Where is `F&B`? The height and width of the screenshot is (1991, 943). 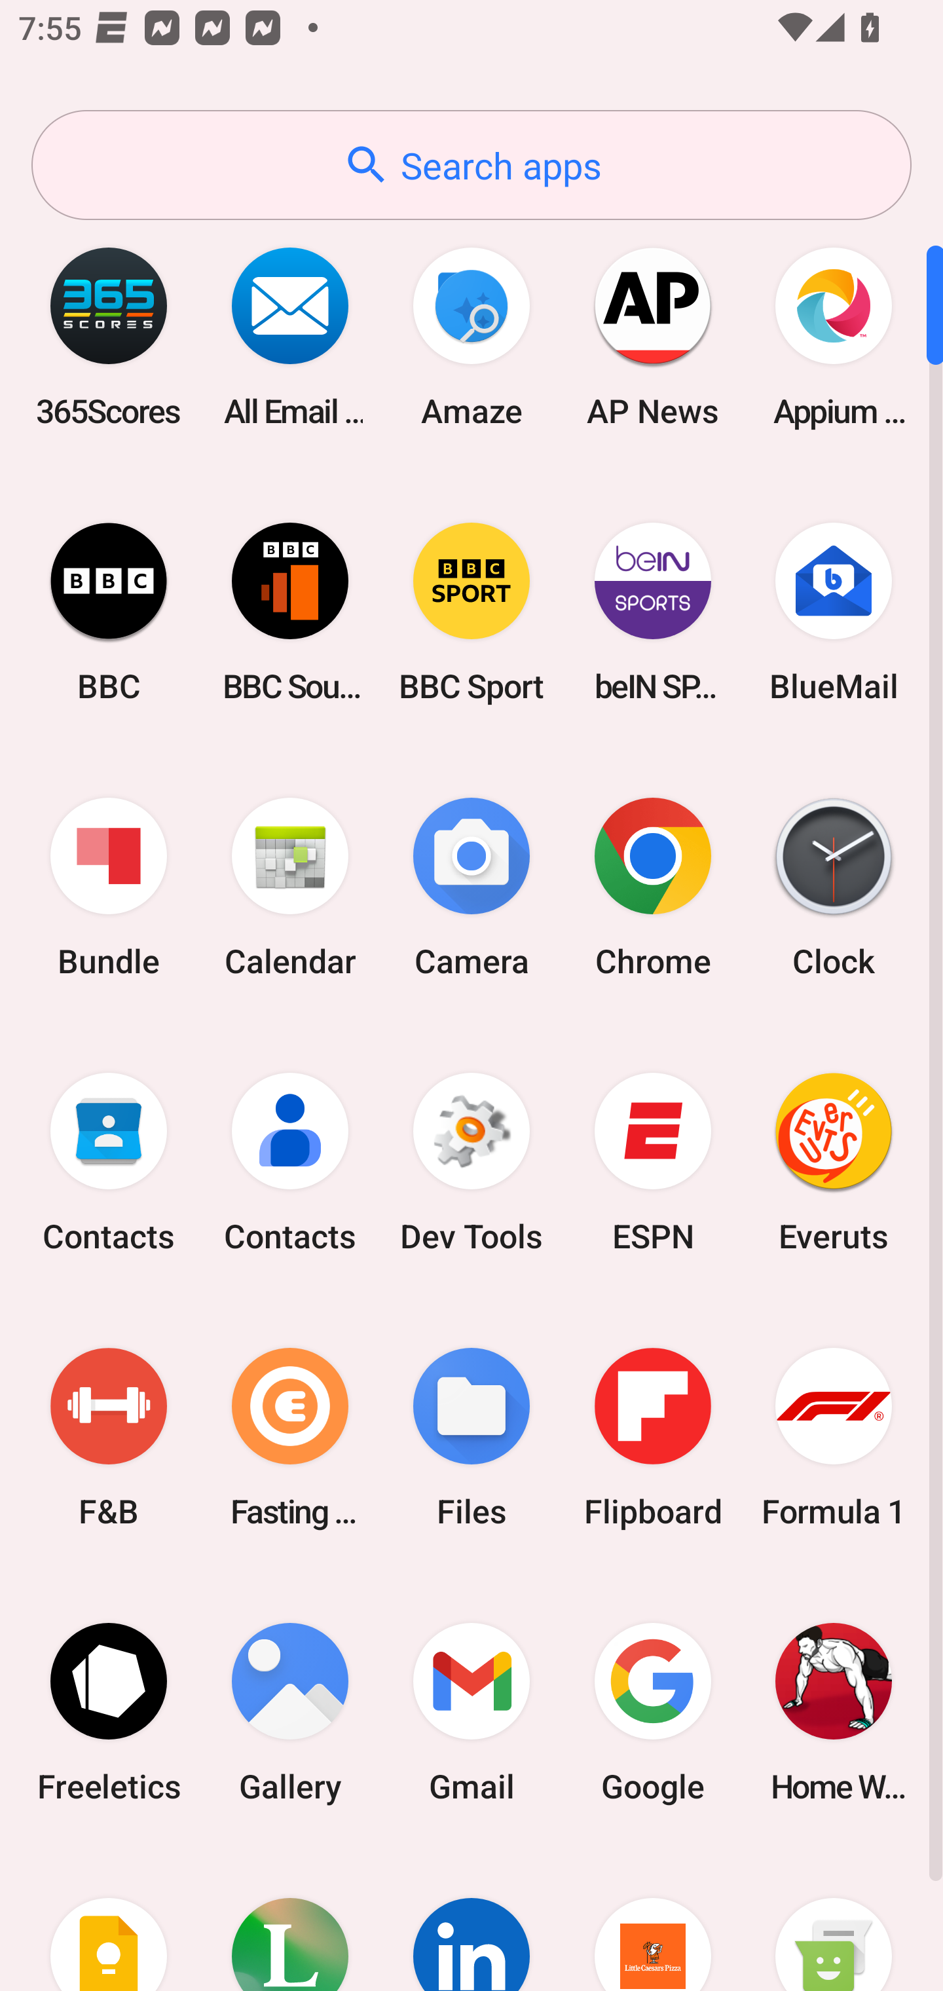
F&B is located at coordinates (109, 1437).